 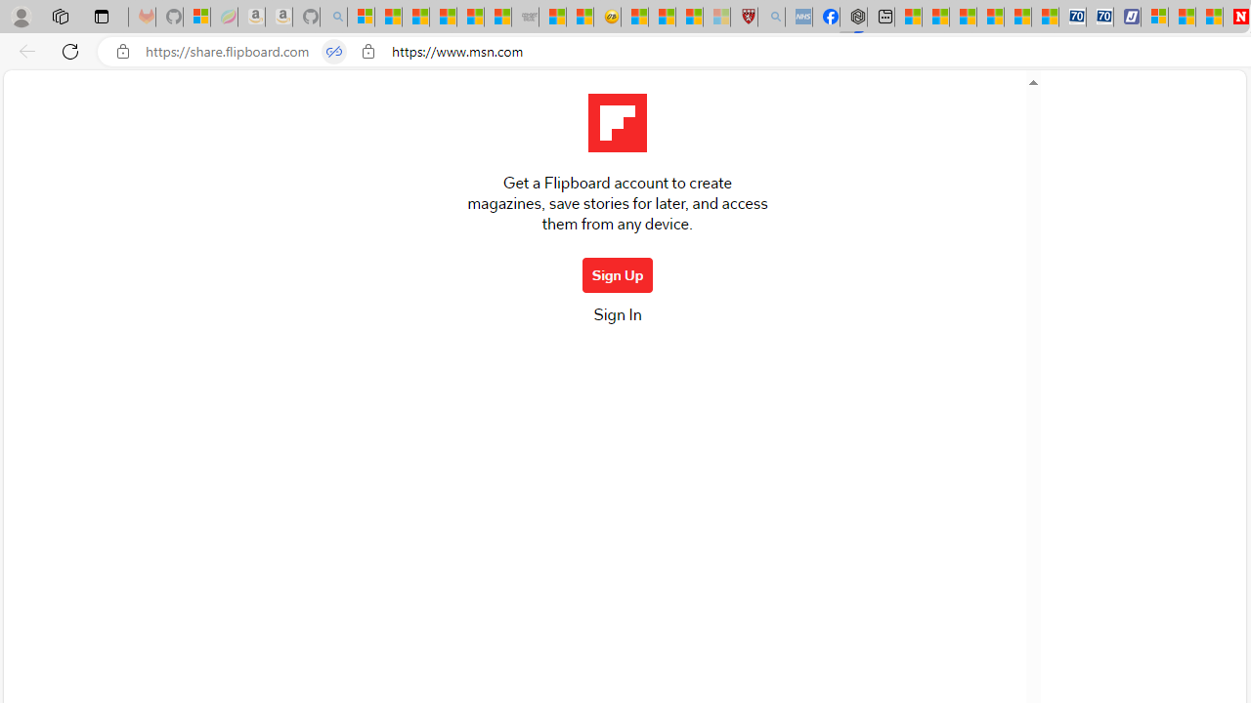 I want to click on Class: logo, so click(x=617, y=123).